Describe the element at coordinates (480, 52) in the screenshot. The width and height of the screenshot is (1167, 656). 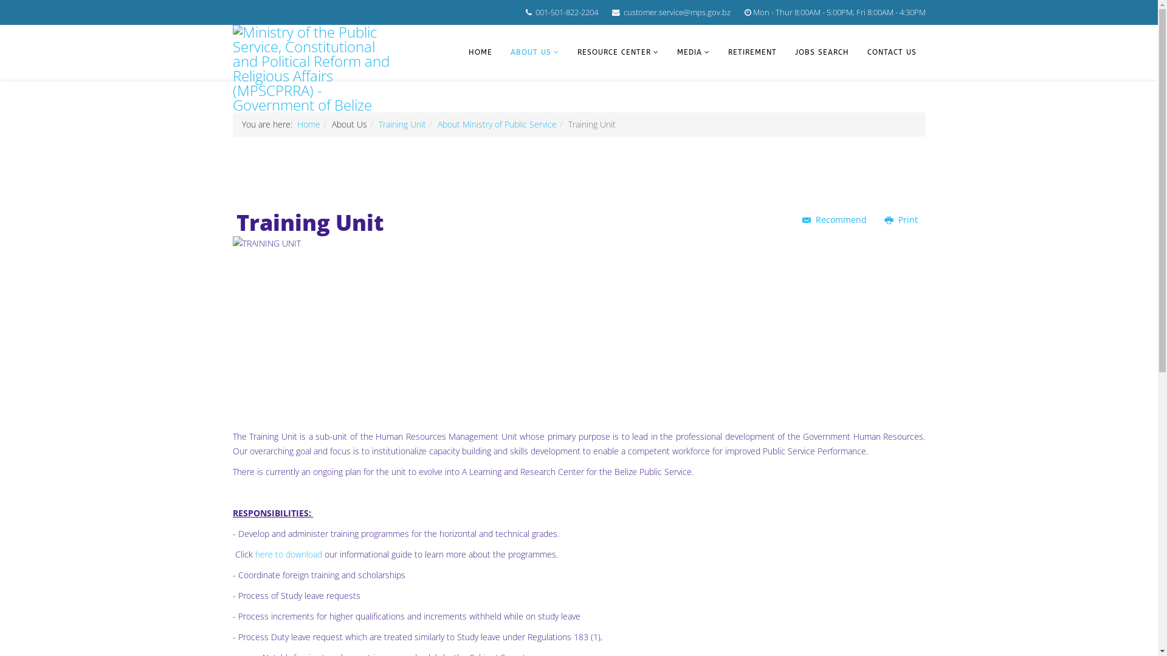
I see `HOME` at that location.